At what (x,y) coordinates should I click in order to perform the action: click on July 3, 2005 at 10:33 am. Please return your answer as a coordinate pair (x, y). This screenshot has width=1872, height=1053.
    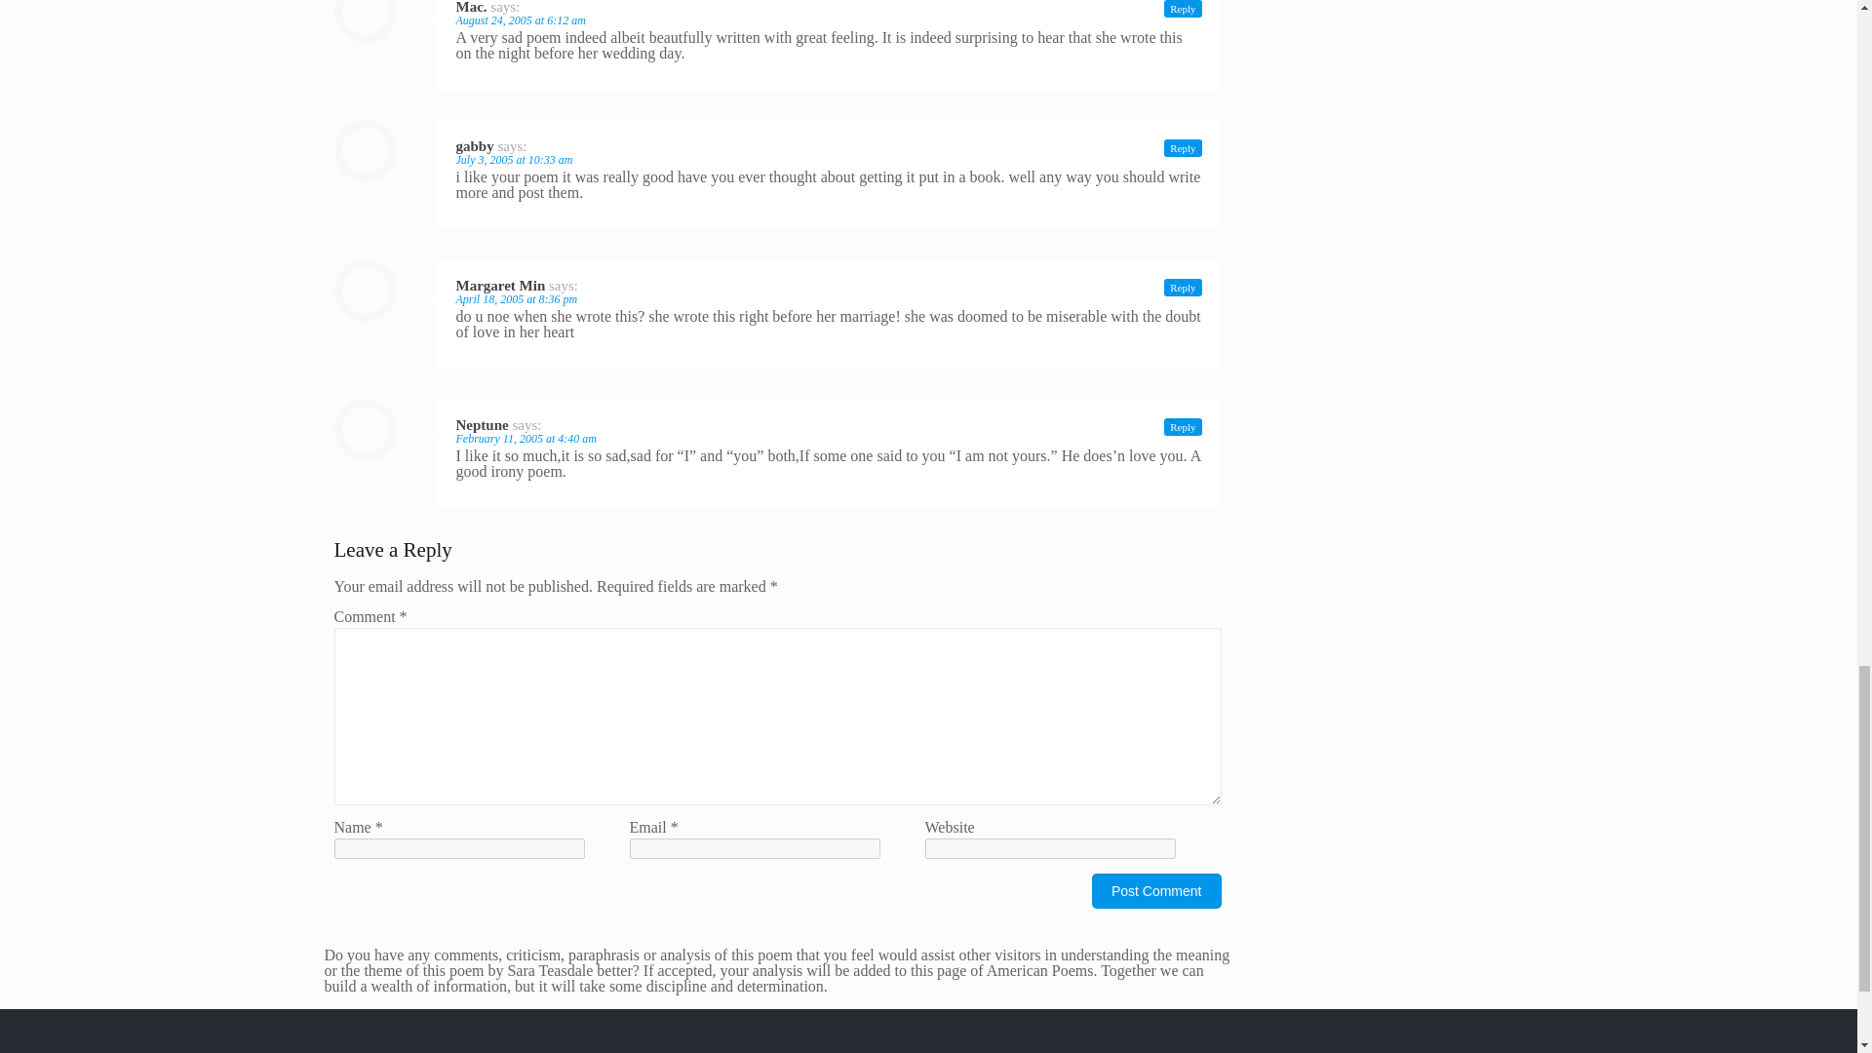
    Looking at the image, I should click on (515, 159).